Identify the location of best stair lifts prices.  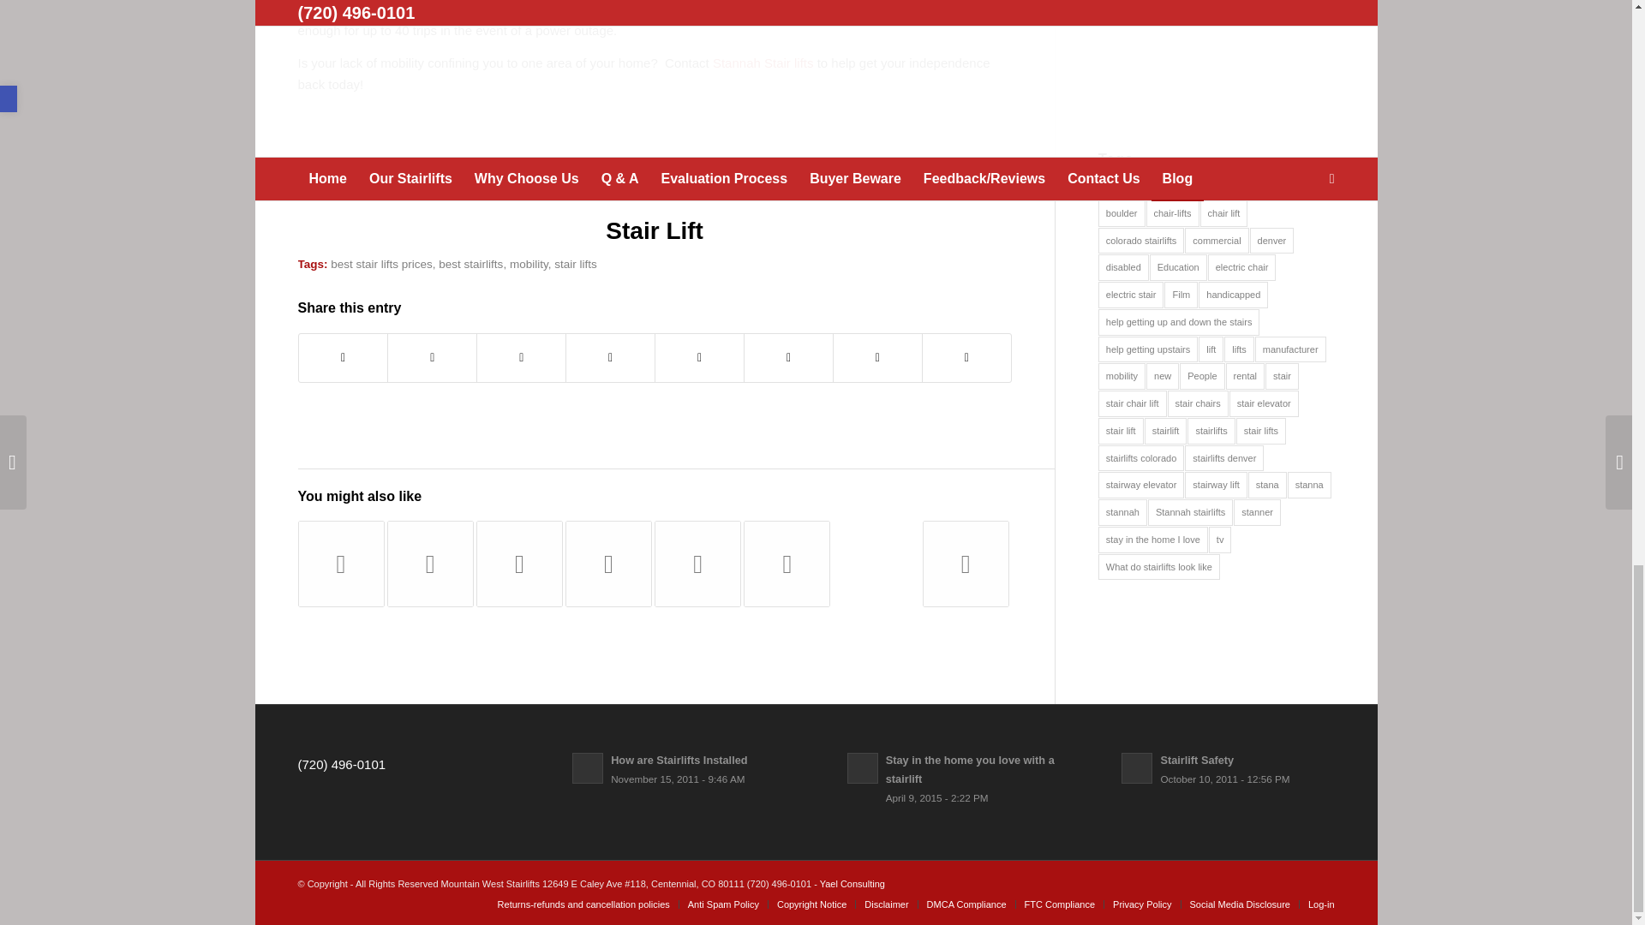
(380, 264).